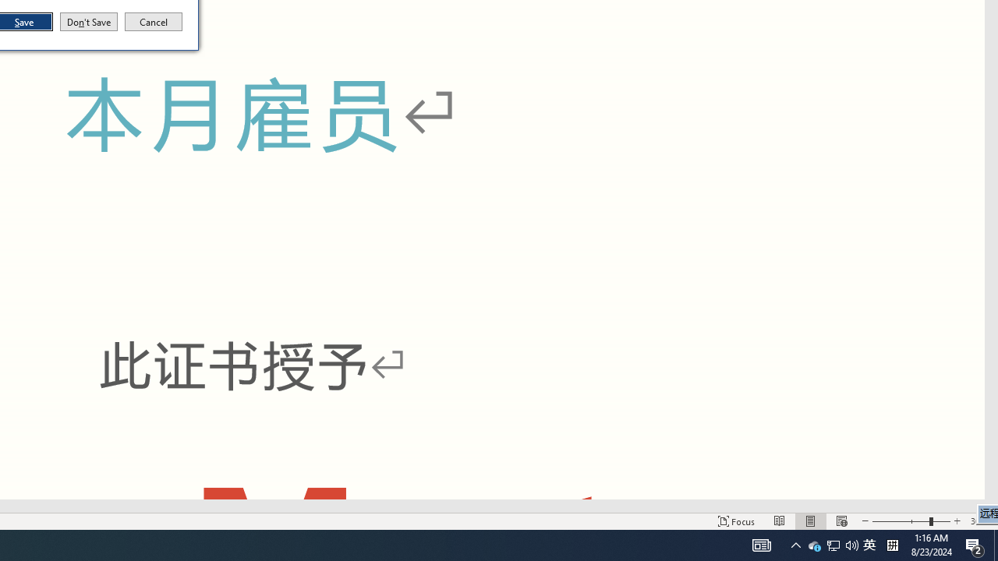 This screenshot has width=998, height=561. Describe the element at coordinates (814, 545) in the screenshot. I see `Notification Chevron` at that location.